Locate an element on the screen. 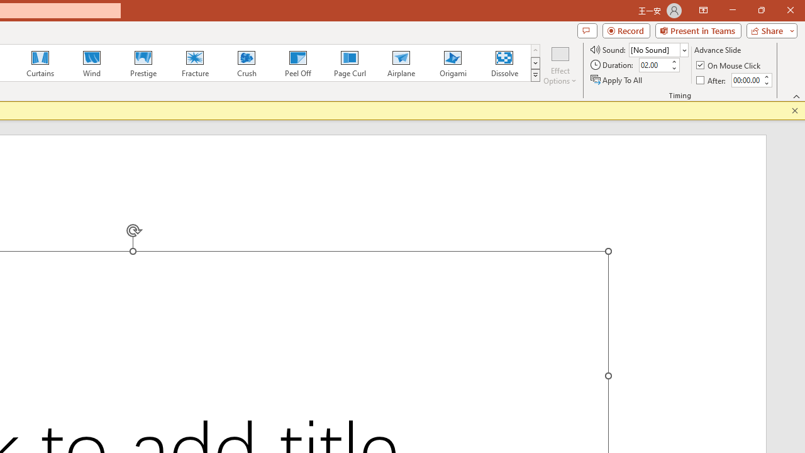  Sound is located at coordinates (658, 49).